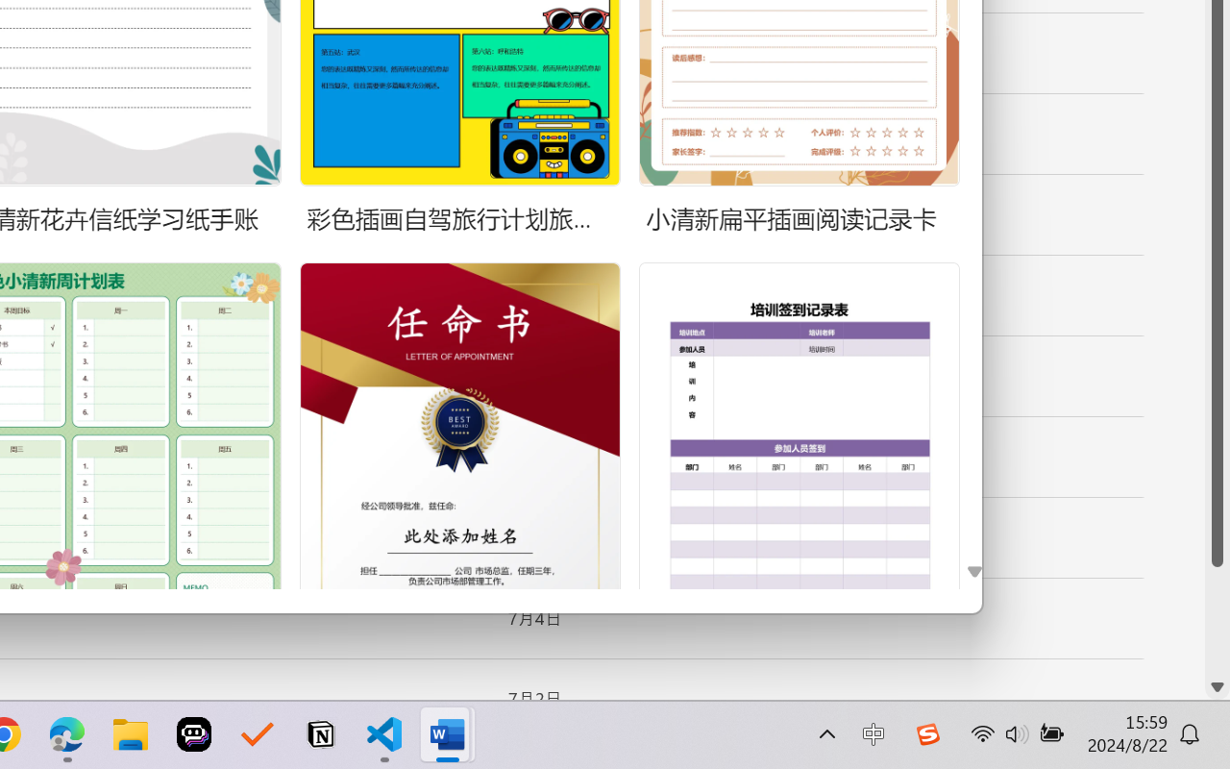  I want to click on Line down, so click(1218, 687).